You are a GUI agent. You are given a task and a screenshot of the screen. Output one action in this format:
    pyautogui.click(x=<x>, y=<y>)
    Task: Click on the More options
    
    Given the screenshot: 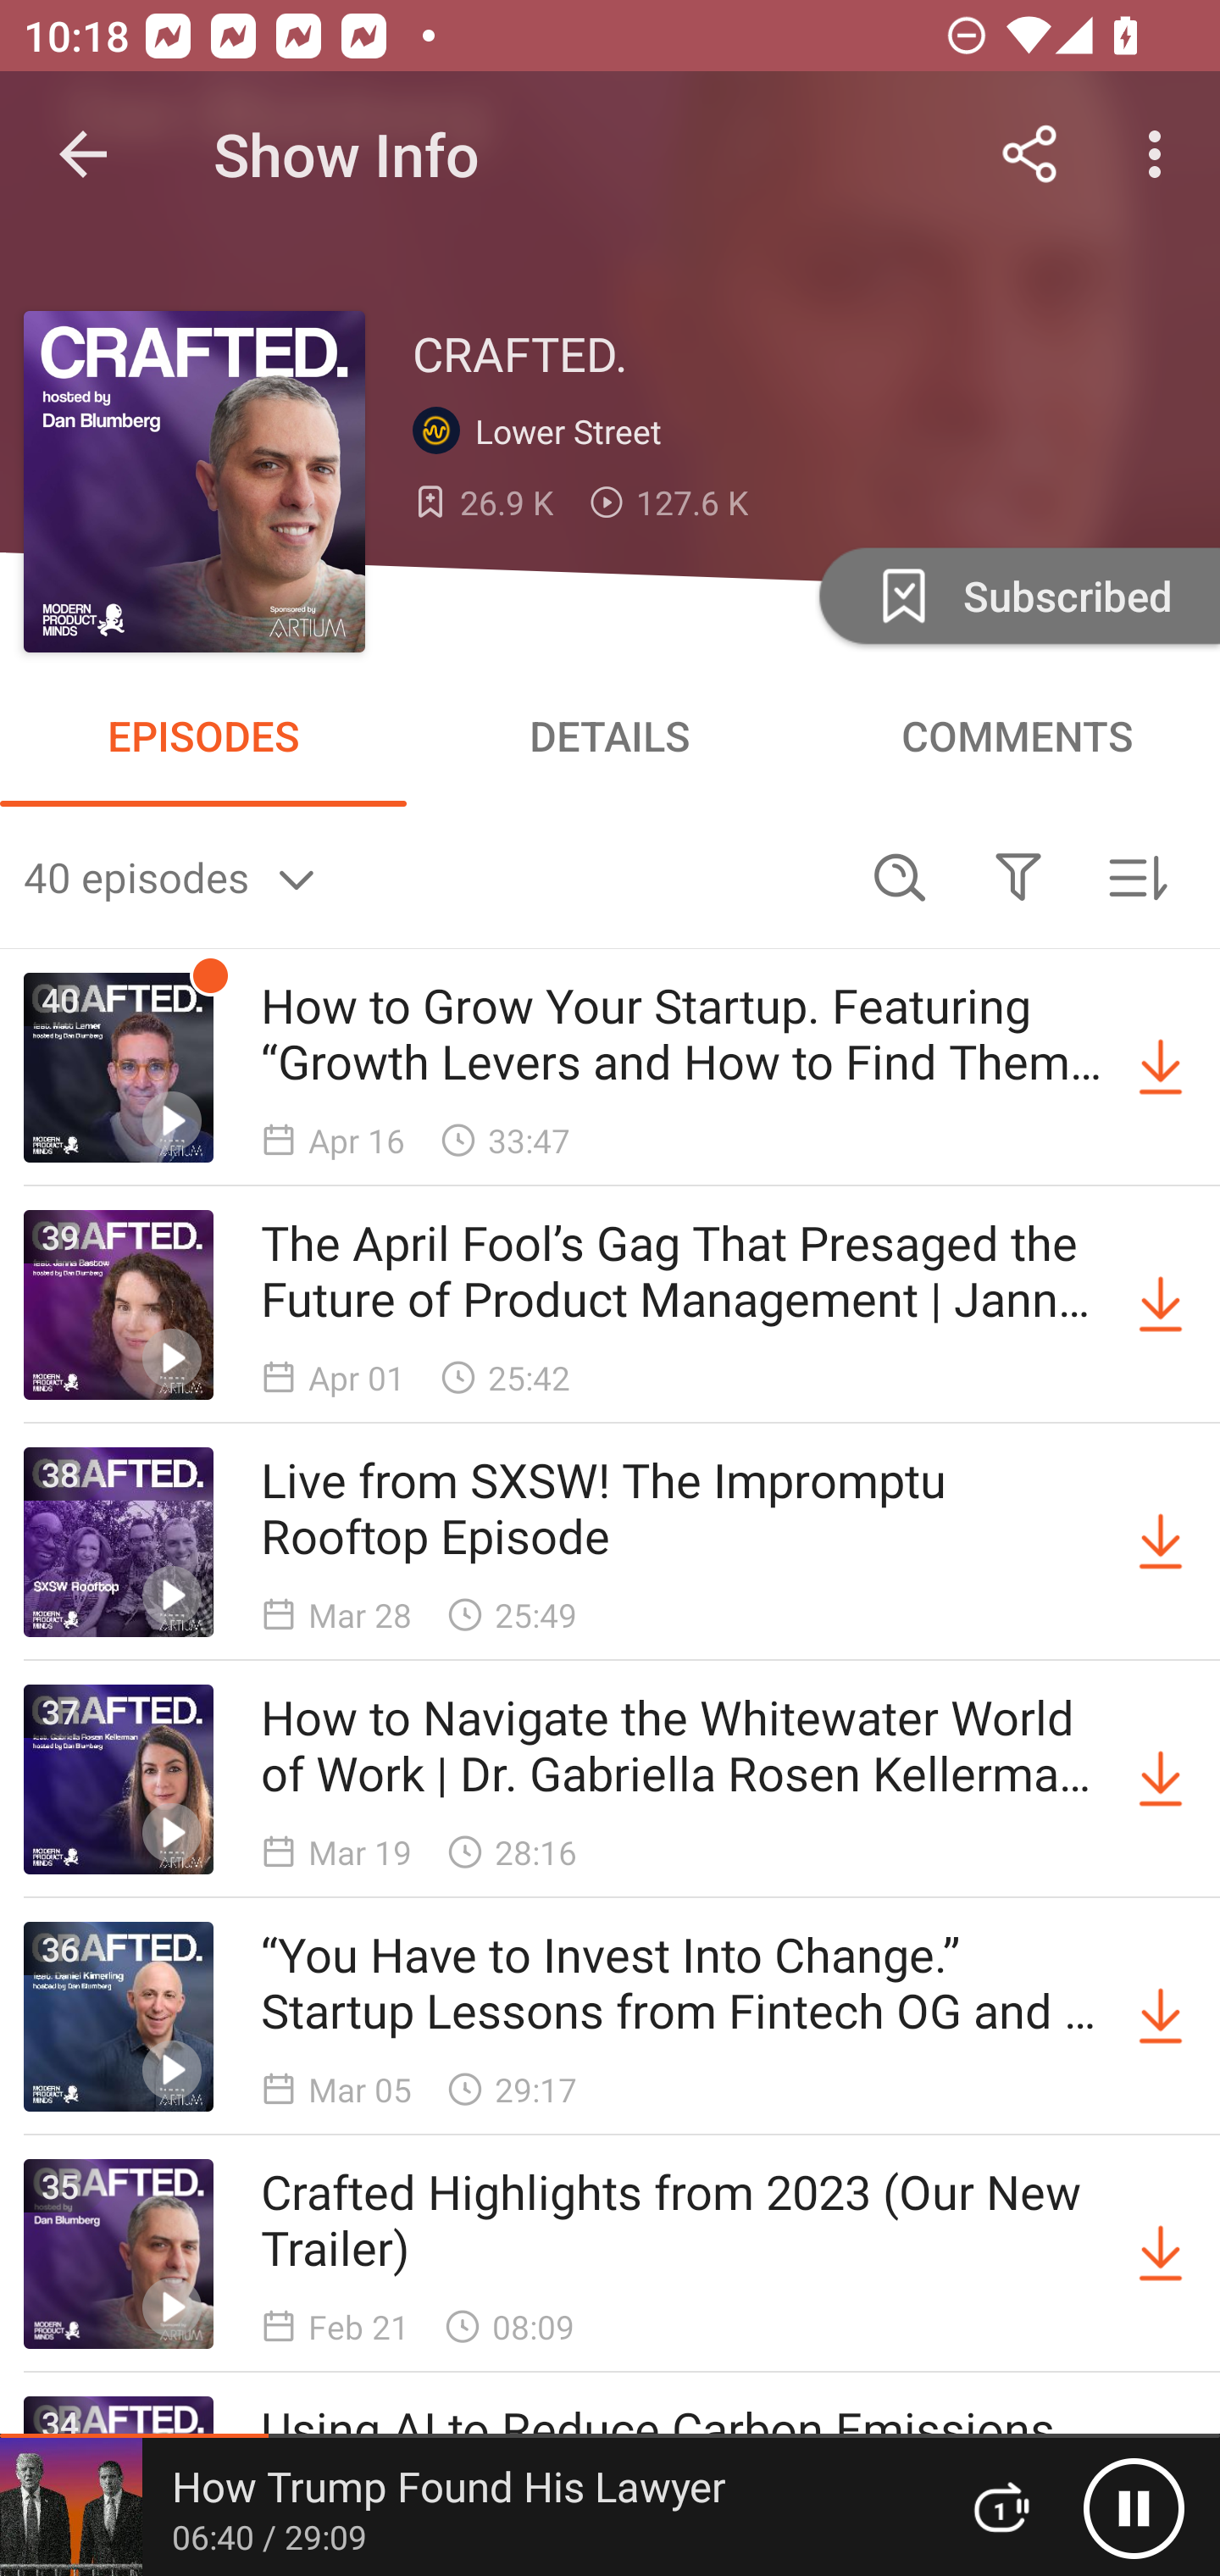 What is the action you would take?
    pyautogui.click(x=1161, y=154)
    